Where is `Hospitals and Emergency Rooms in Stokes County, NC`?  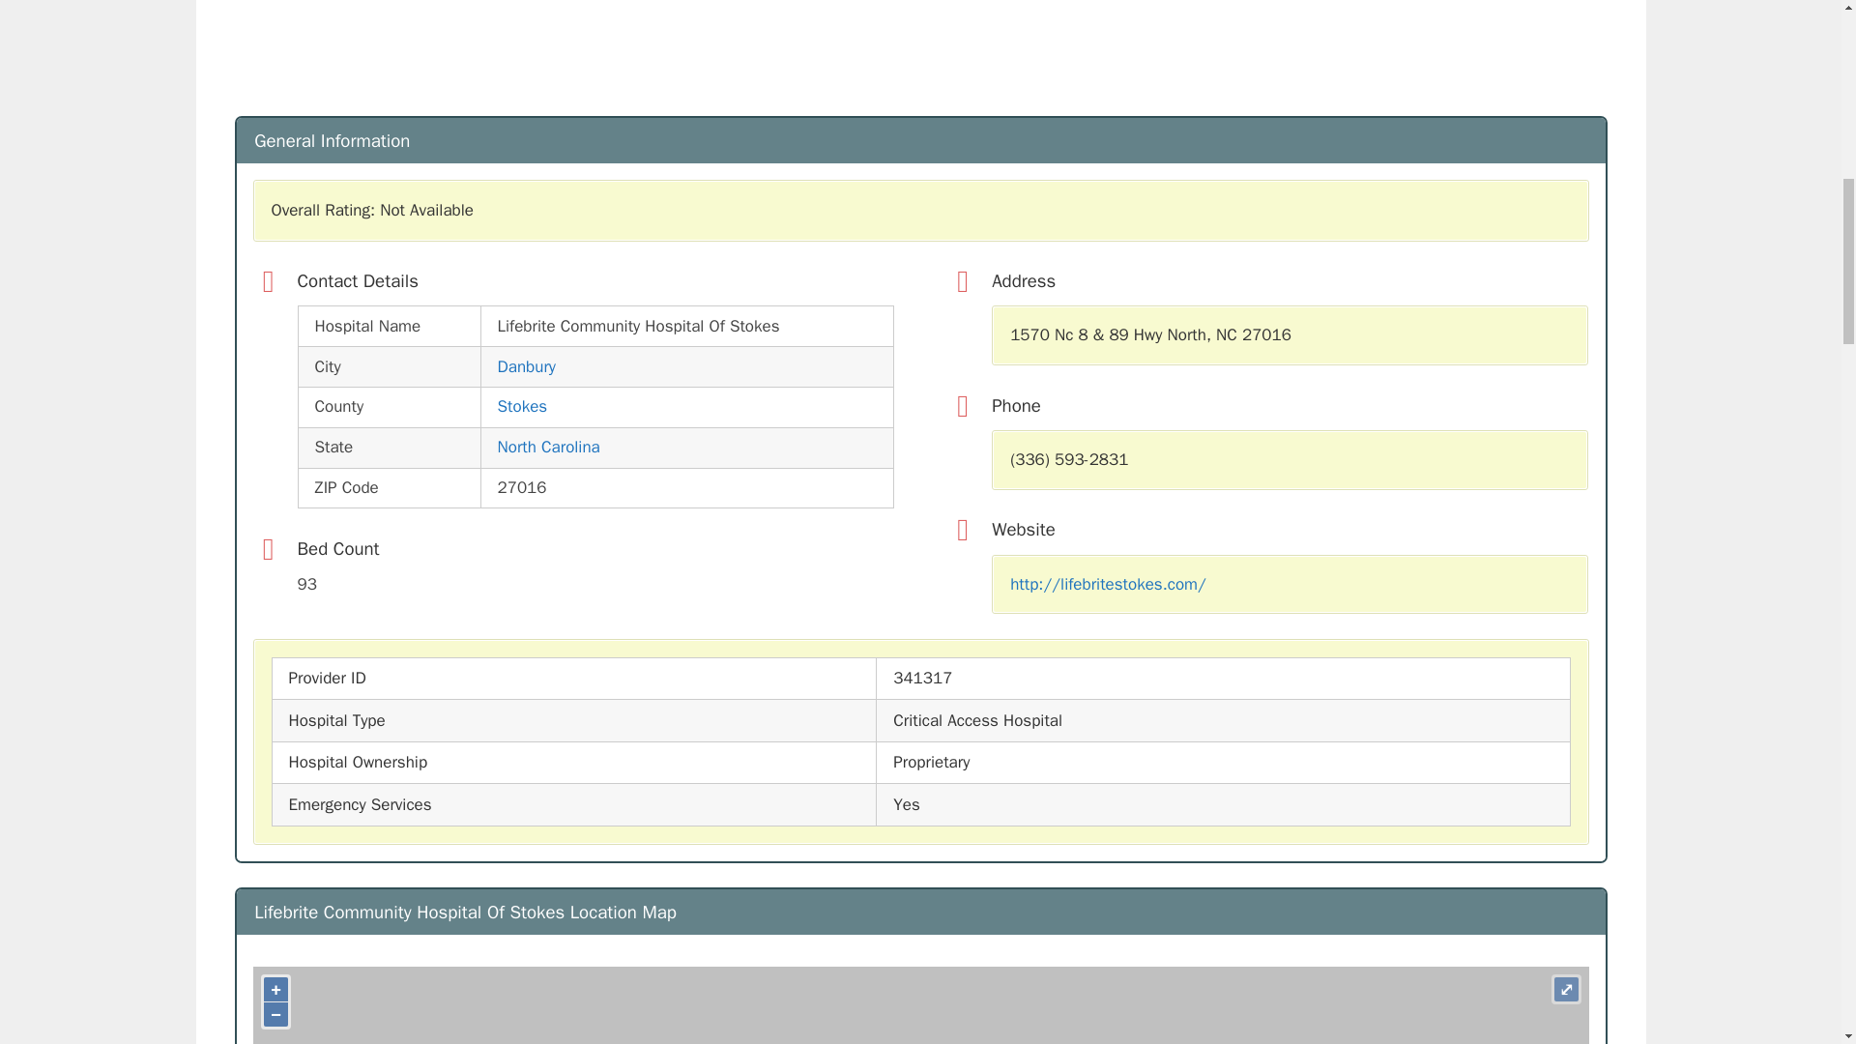
Hospitals and Emergency Rooms in Stokes County, NC is located at coordinates (522, 406).